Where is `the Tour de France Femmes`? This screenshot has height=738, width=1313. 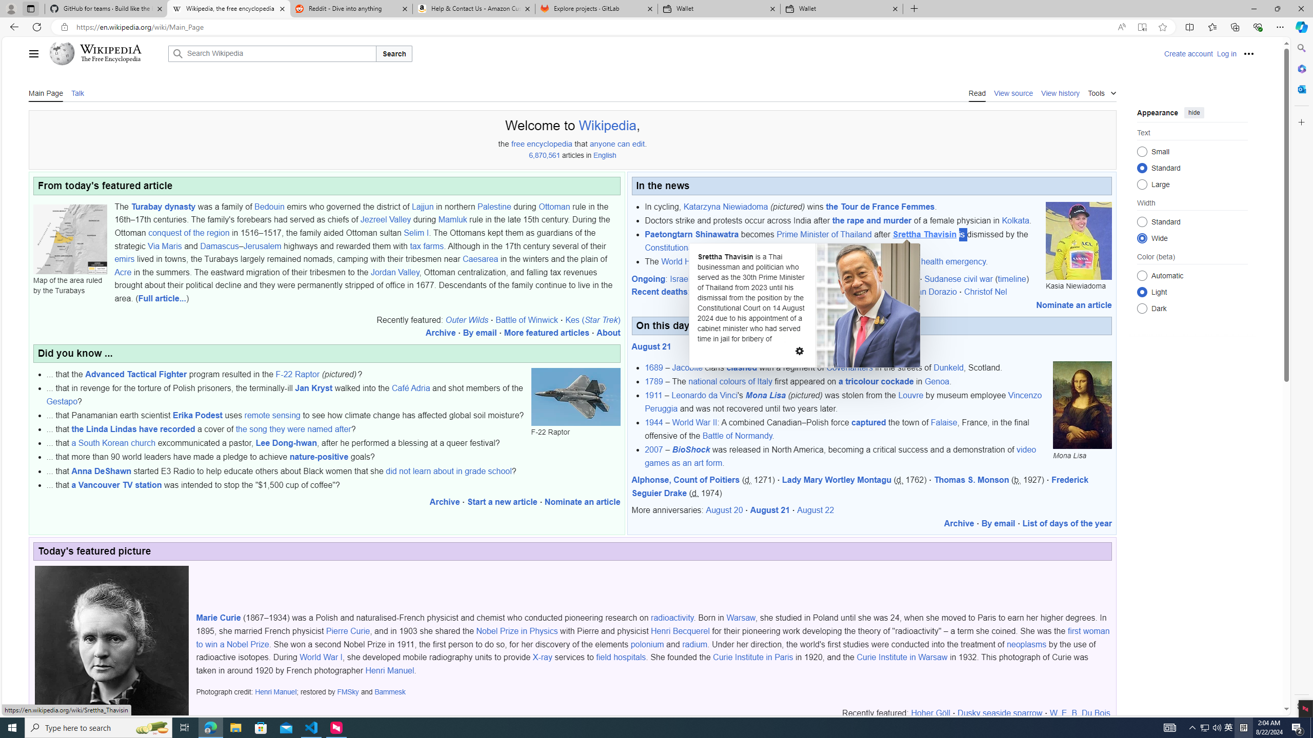 the Tour de France Femmes is located at coordinates (880, 206).